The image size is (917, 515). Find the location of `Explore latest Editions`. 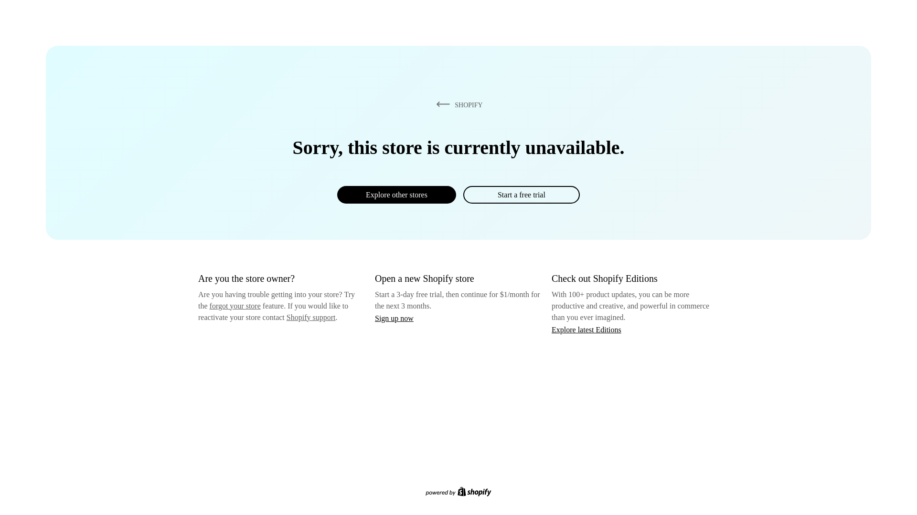

Explore latest Editions is located at coordinates (586, 329).